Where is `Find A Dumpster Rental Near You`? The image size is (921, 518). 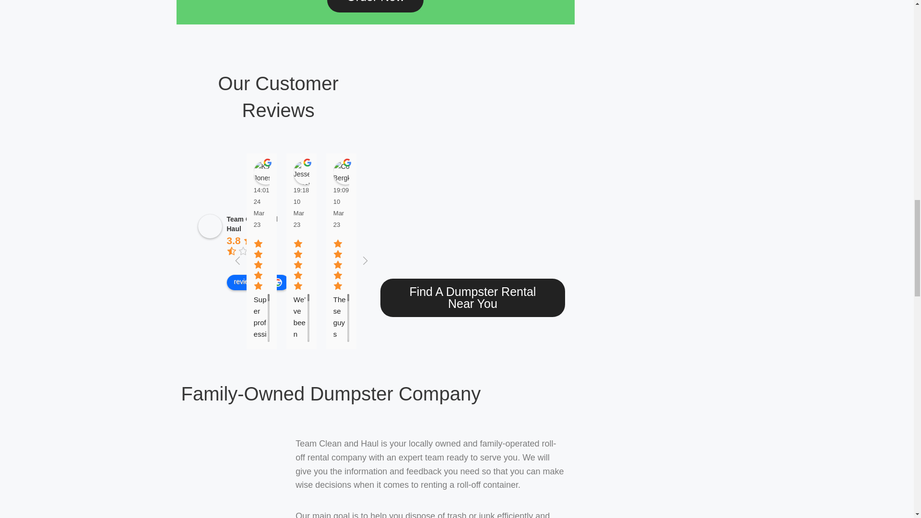 Find A Dumpster Rental Near You is located at coordinates (472, 297).